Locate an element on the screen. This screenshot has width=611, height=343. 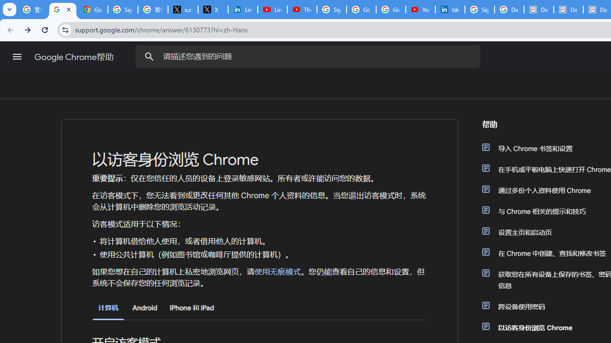
Sign in - Google Accounts is located at coordinates (123, 10).